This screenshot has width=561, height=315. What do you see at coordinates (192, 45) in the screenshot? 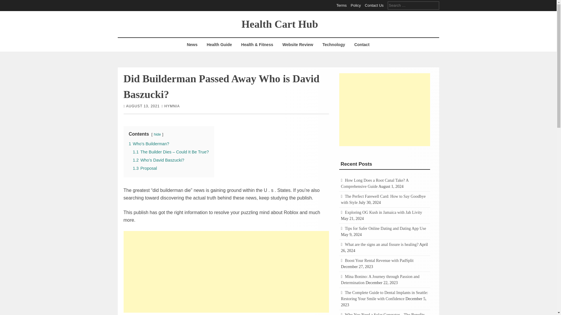
I see `News` at bounding box center [192, 45].